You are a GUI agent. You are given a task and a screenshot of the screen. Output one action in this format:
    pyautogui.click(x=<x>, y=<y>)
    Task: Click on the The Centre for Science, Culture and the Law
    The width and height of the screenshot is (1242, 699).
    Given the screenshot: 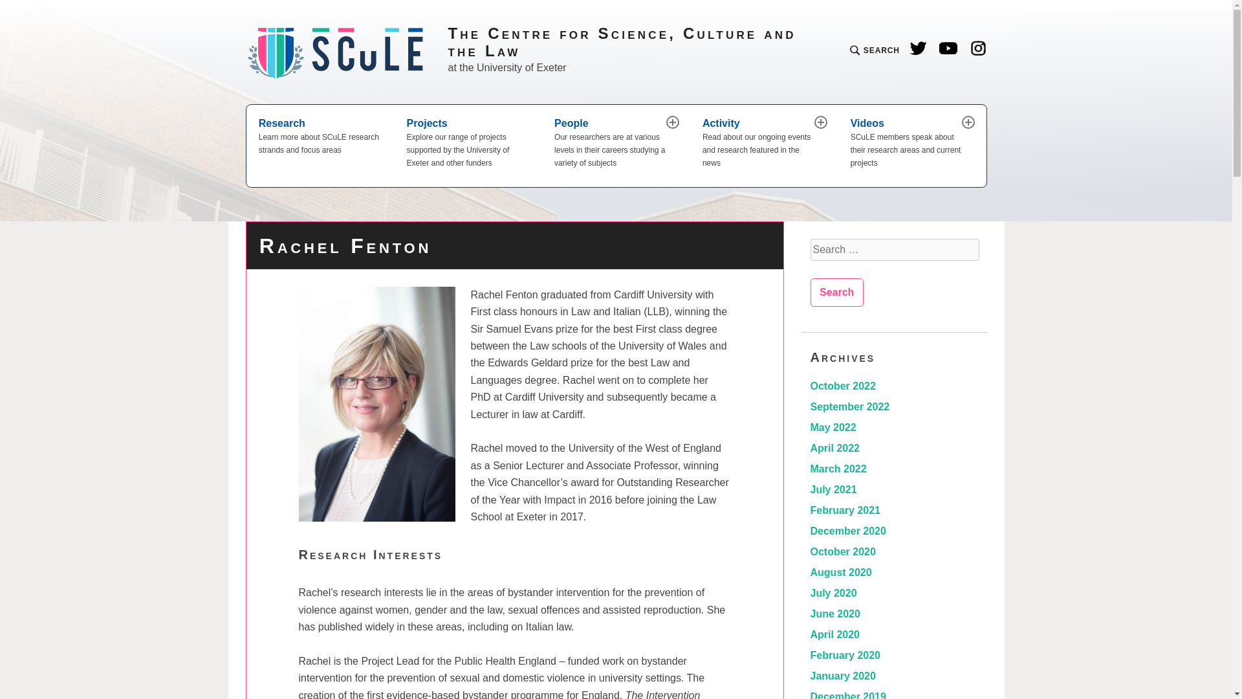 What is the action you would take?
    pyautogui.click(x=634, y=41)
    